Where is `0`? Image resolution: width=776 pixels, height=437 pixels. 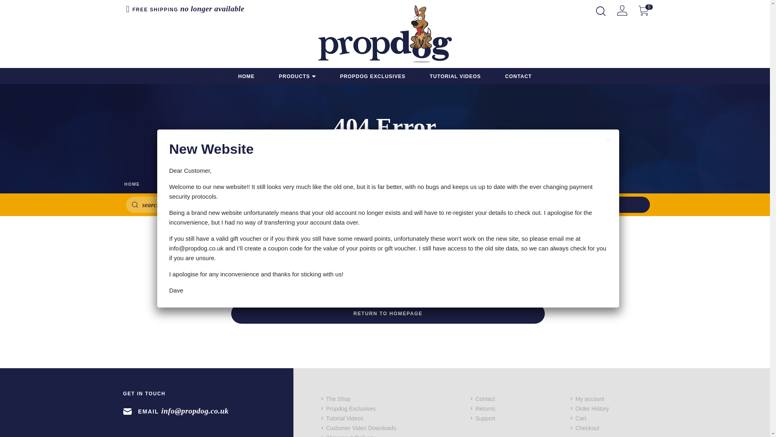
0 is located at coordinates (643, 10).